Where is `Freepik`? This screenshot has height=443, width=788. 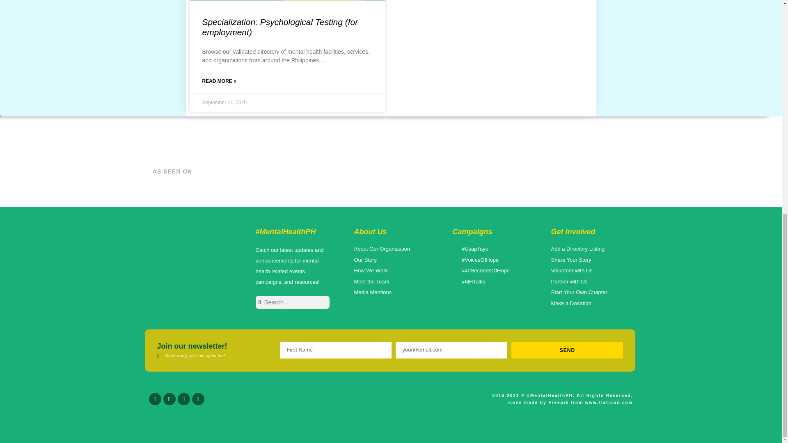
Freepik is located at coordinates (559, 403).